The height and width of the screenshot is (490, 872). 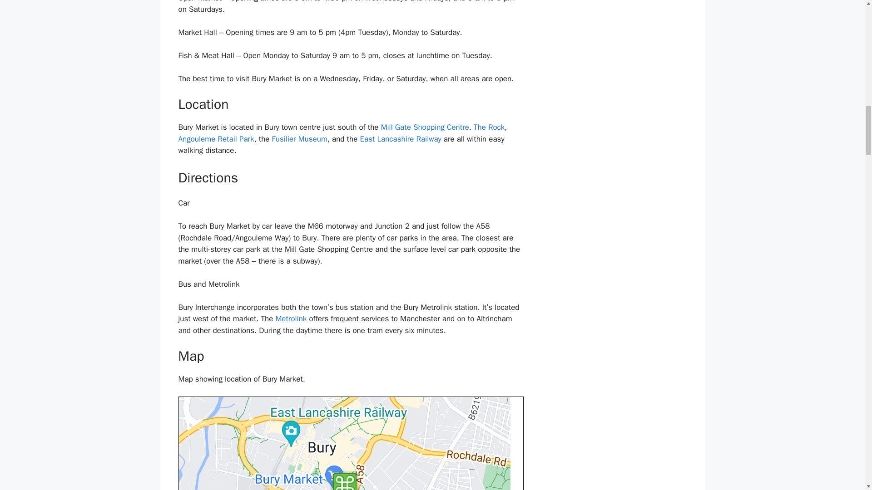 What do you see at coordinates (291, 318) in the screenshot?
I see `Manchester Metrolink` at bounding box center [291, 318].